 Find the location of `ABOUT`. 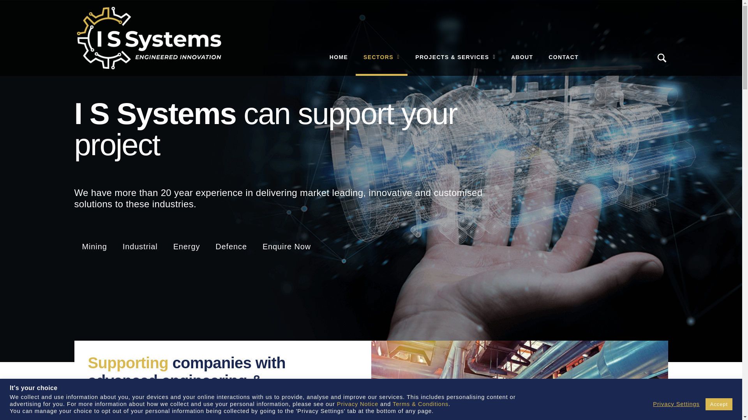

ABOUT is located at coordinates (522, 57).